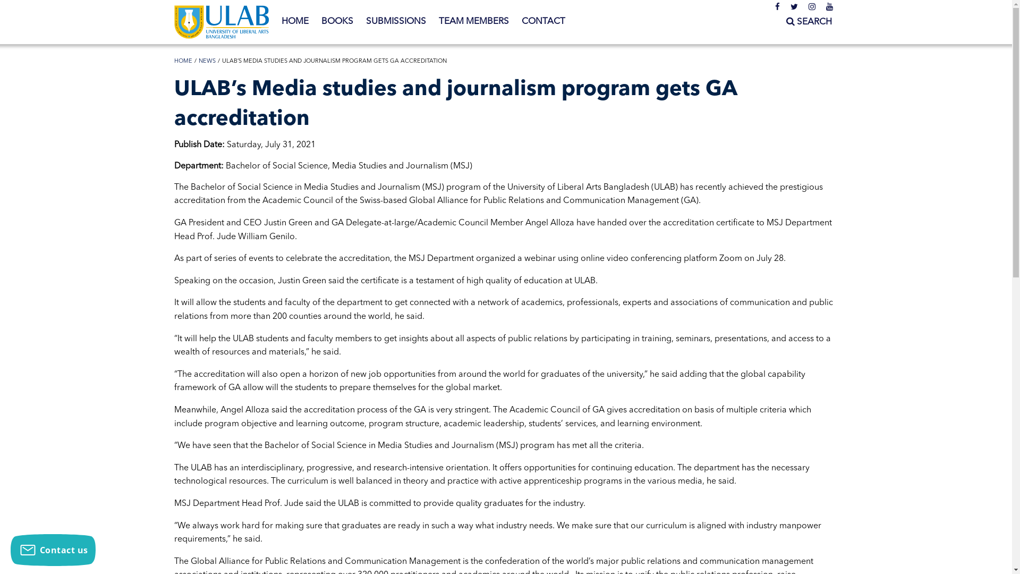 Image resolution: width=1020 pixels, height=574 pixels. I want to click on SEARCH, so click(809, 22).